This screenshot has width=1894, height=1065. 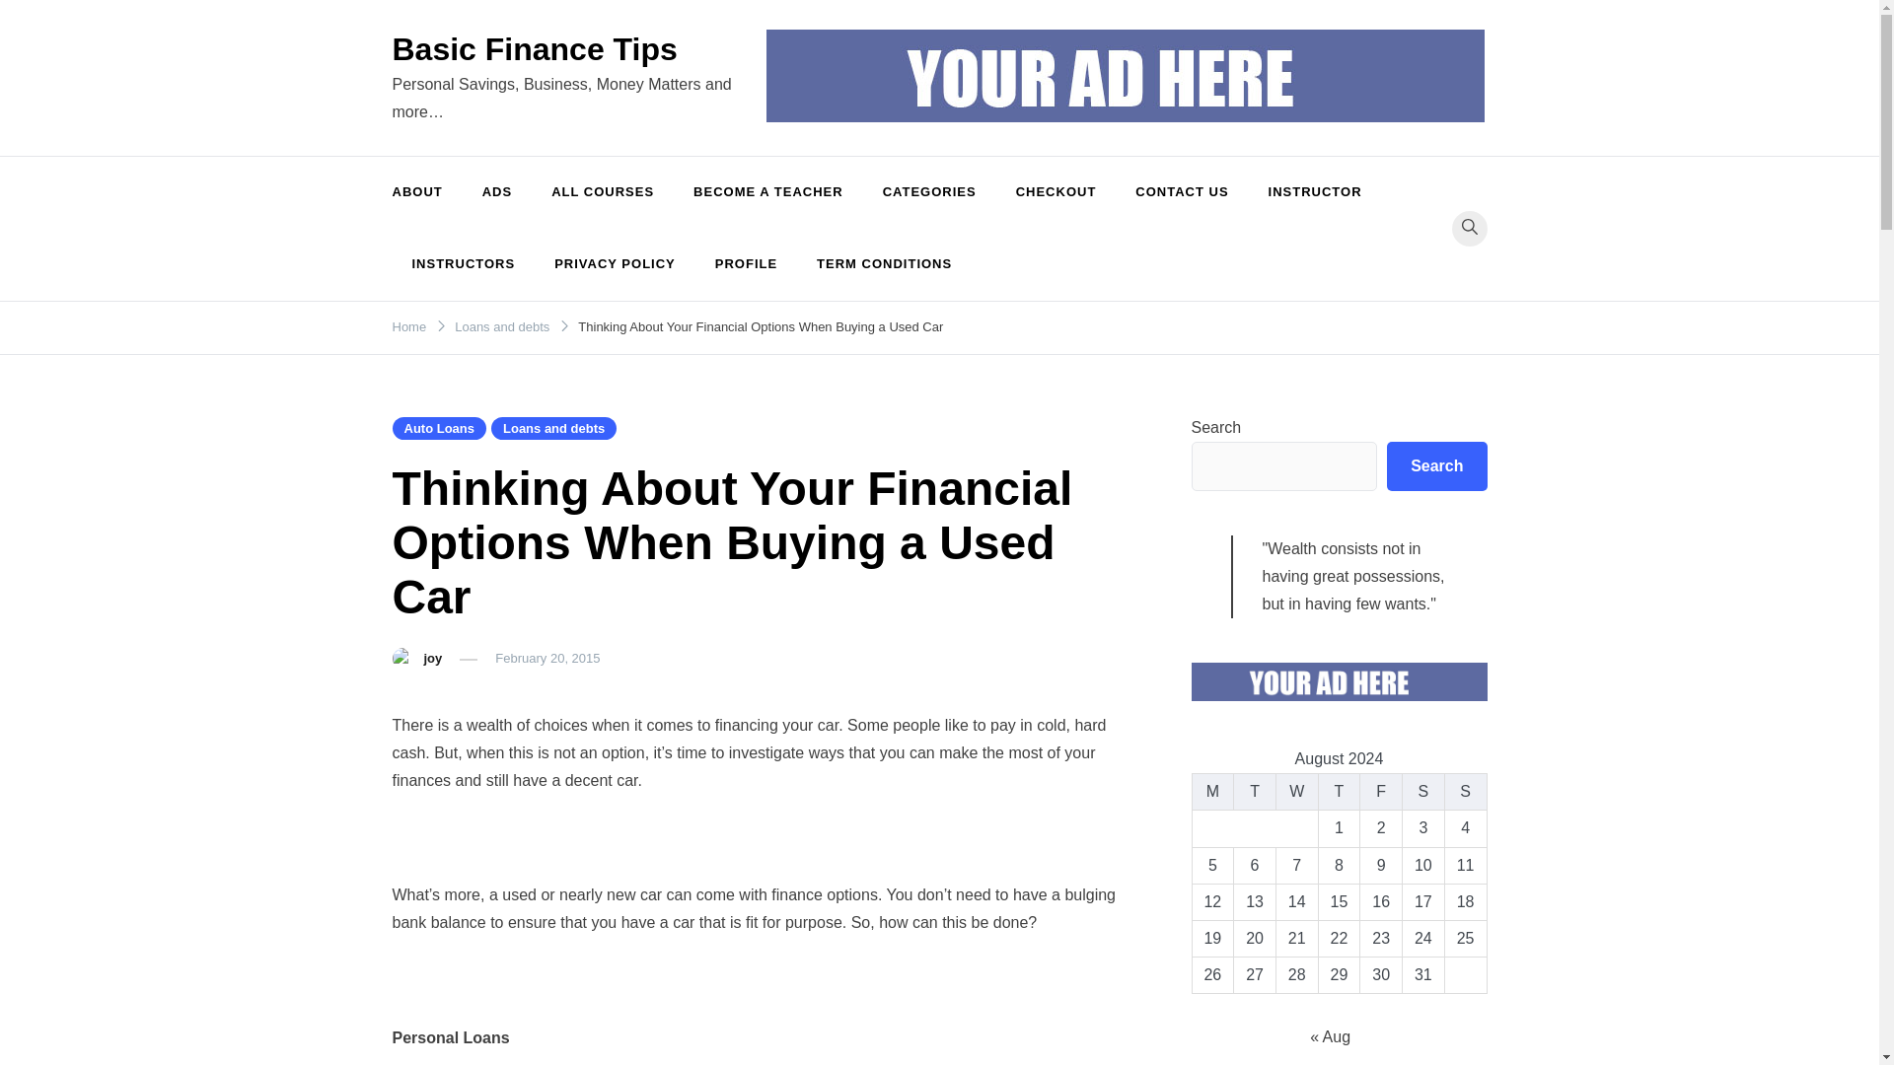 What do you see at coordinates (553, 428) in the screenshot?
I see `Loans and debts` at bounding box center [553, 428].